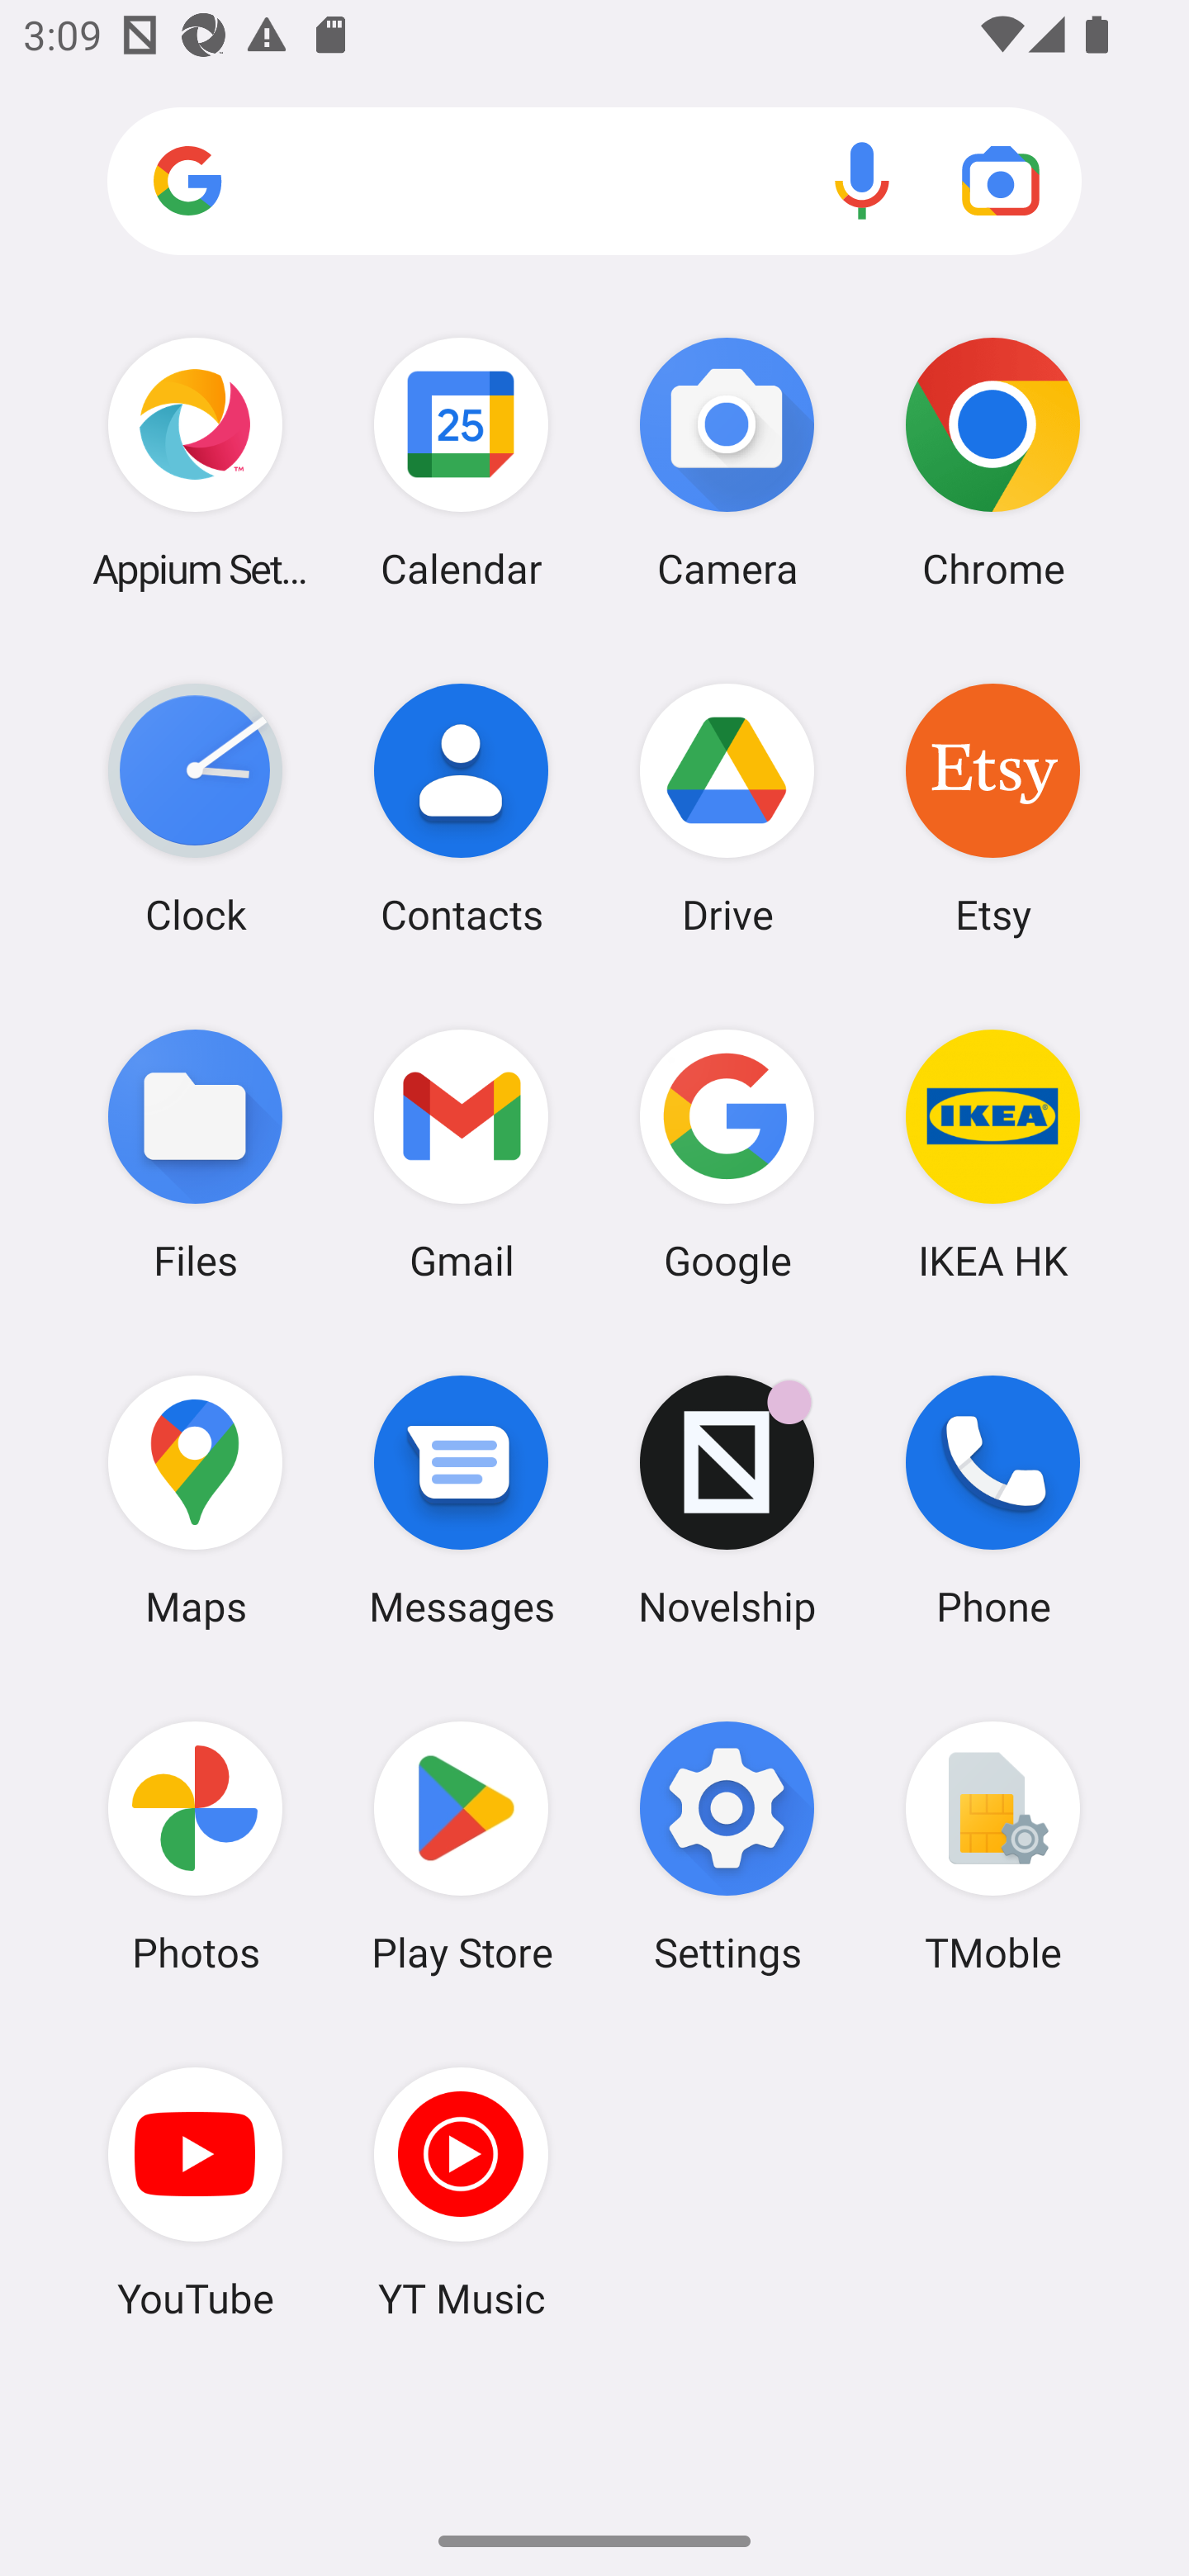  What do you see at coordinates (1001, 180) in the screenshot?
I see `Google Lens` at bounding box center [1001, 180].